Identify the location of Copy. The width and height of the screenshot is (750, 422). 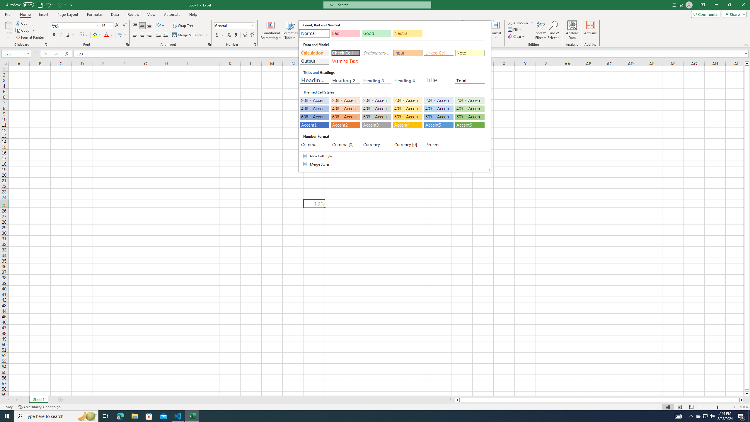
(23, 30).